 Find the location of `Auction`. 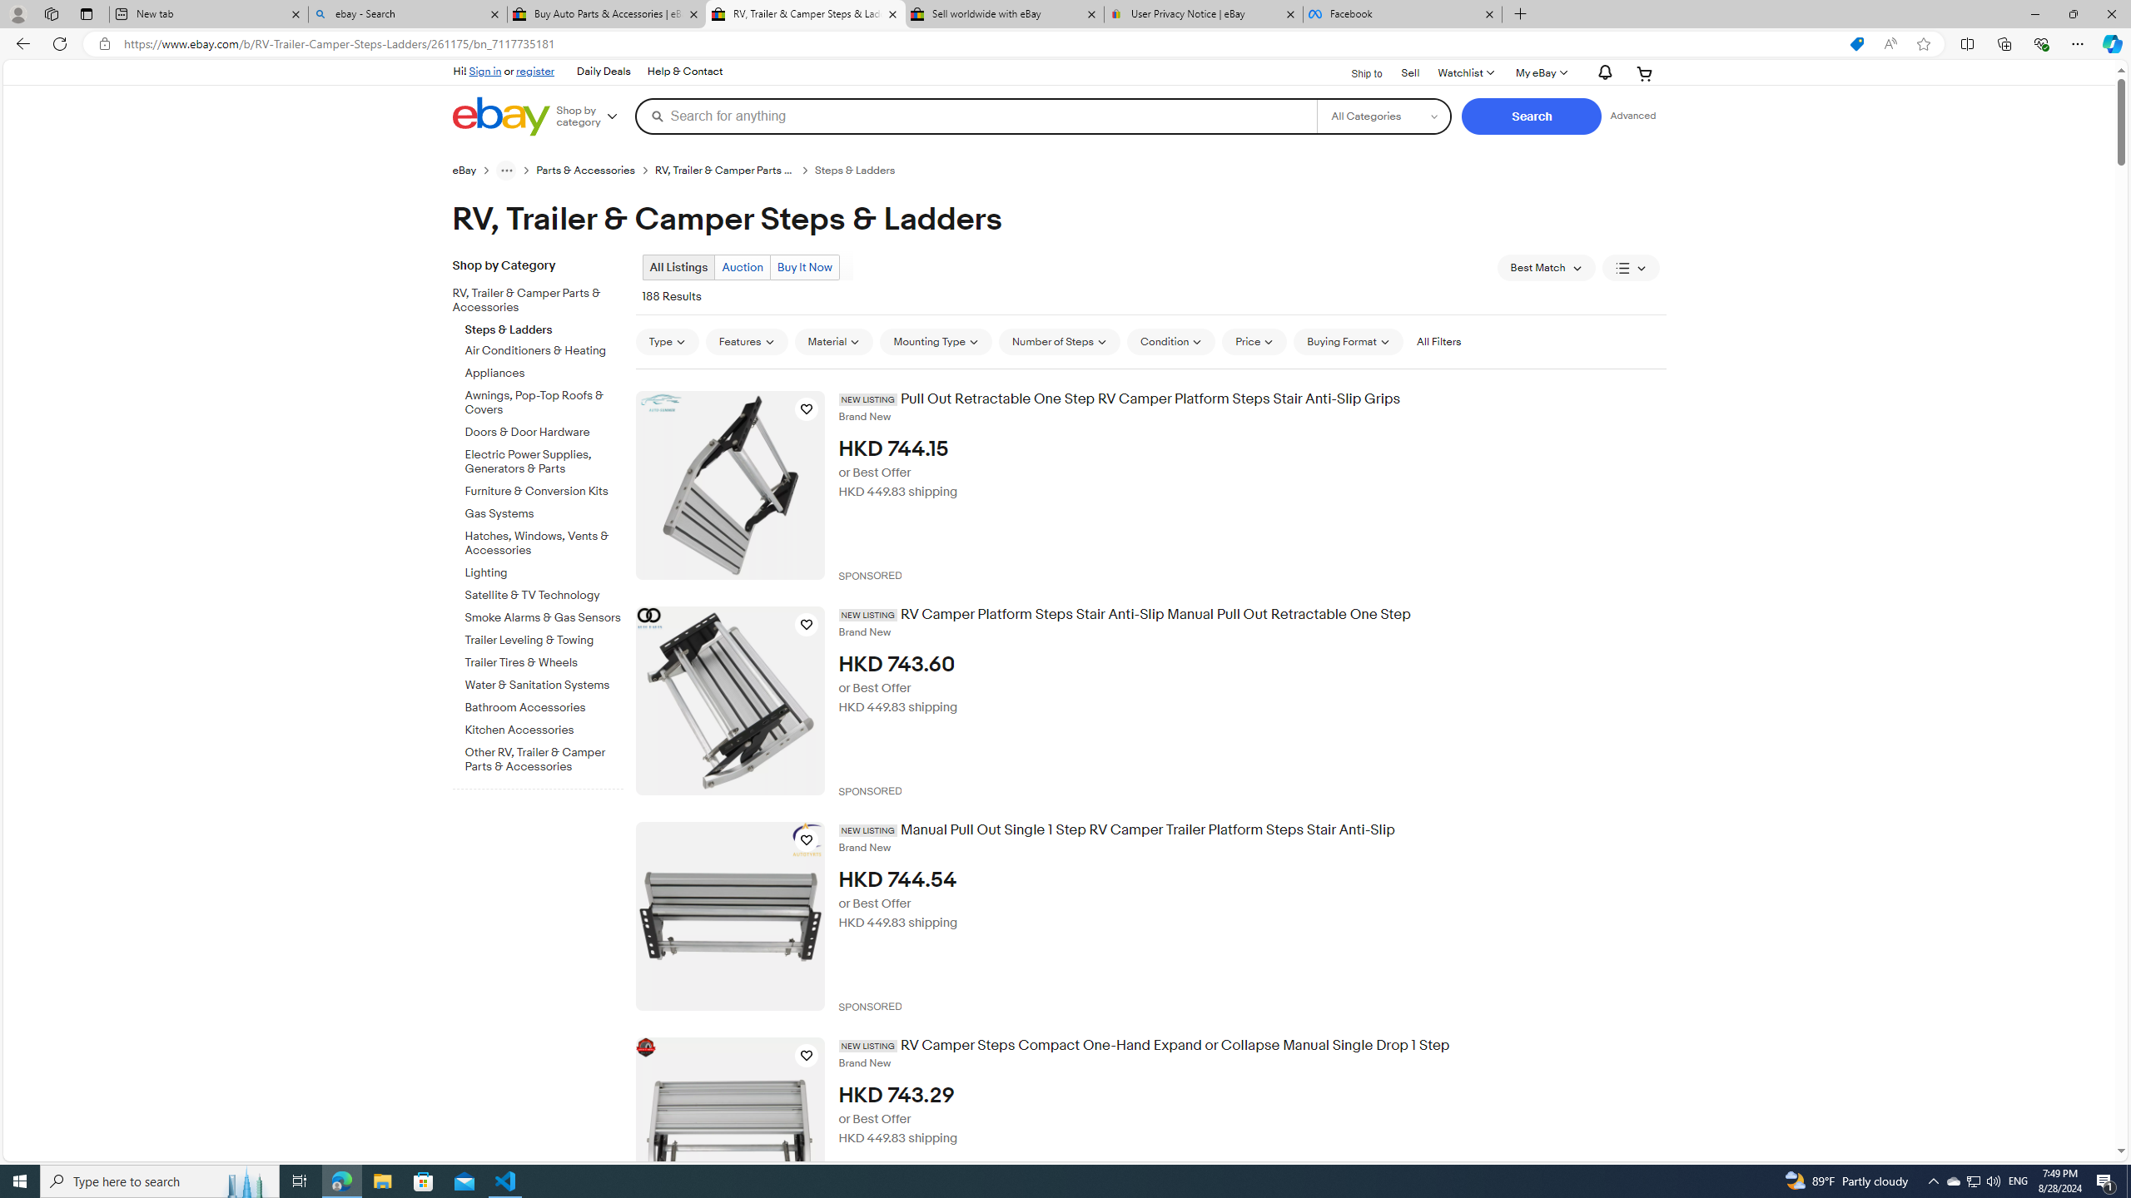

Auction is located at coordinates (743, 266).